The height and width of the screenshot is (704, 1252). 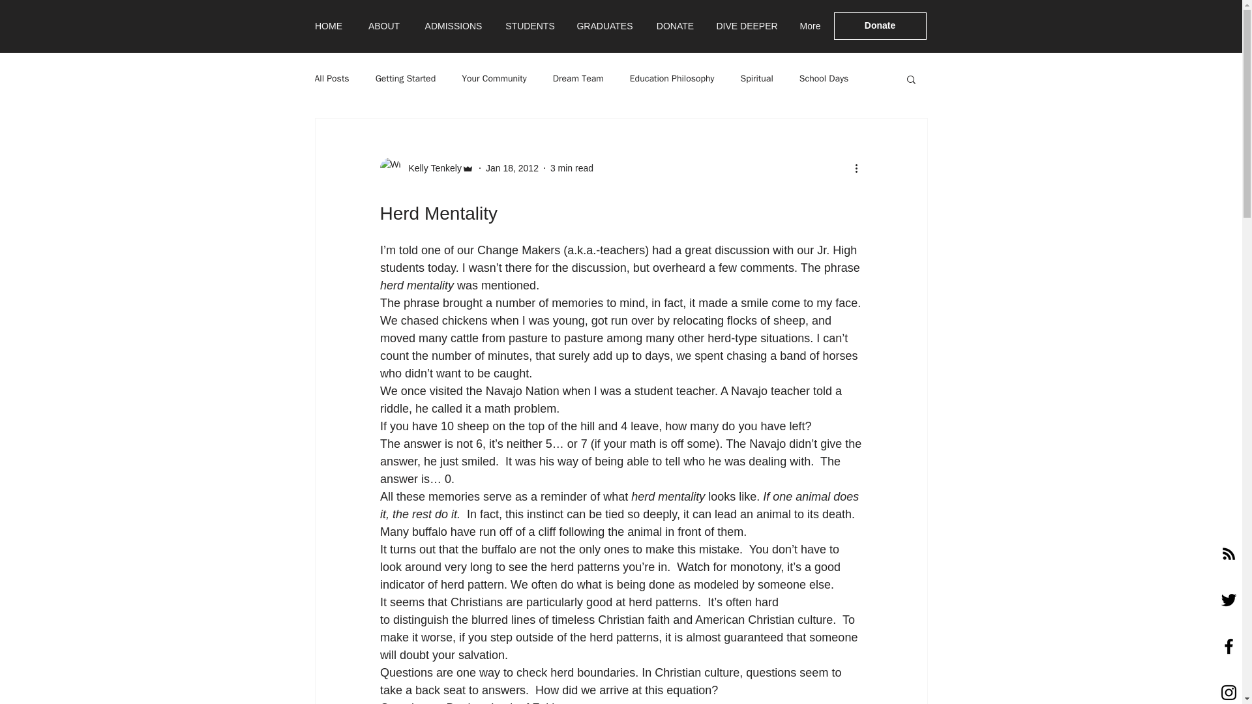 What do you see at coordinates (605, 26) in the screenshot?
I see `GRADUATES` at bounding box center [605, 26].